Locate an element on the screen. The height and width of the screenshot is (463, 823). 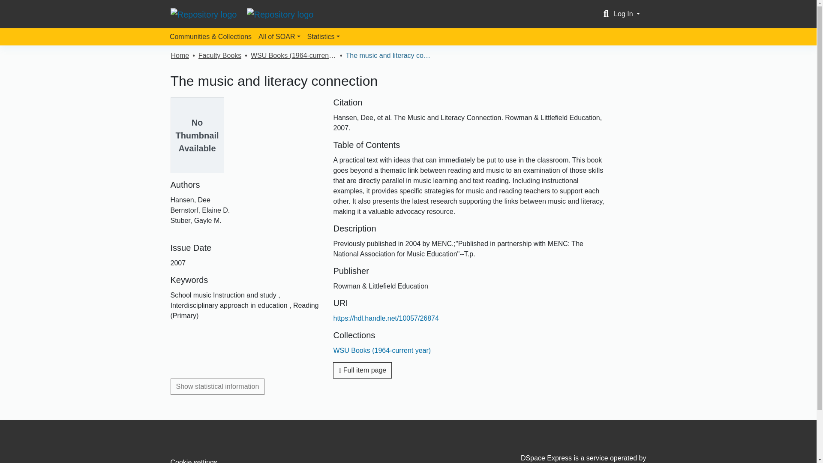
All of SOAR is located at coordinates (279, 36).